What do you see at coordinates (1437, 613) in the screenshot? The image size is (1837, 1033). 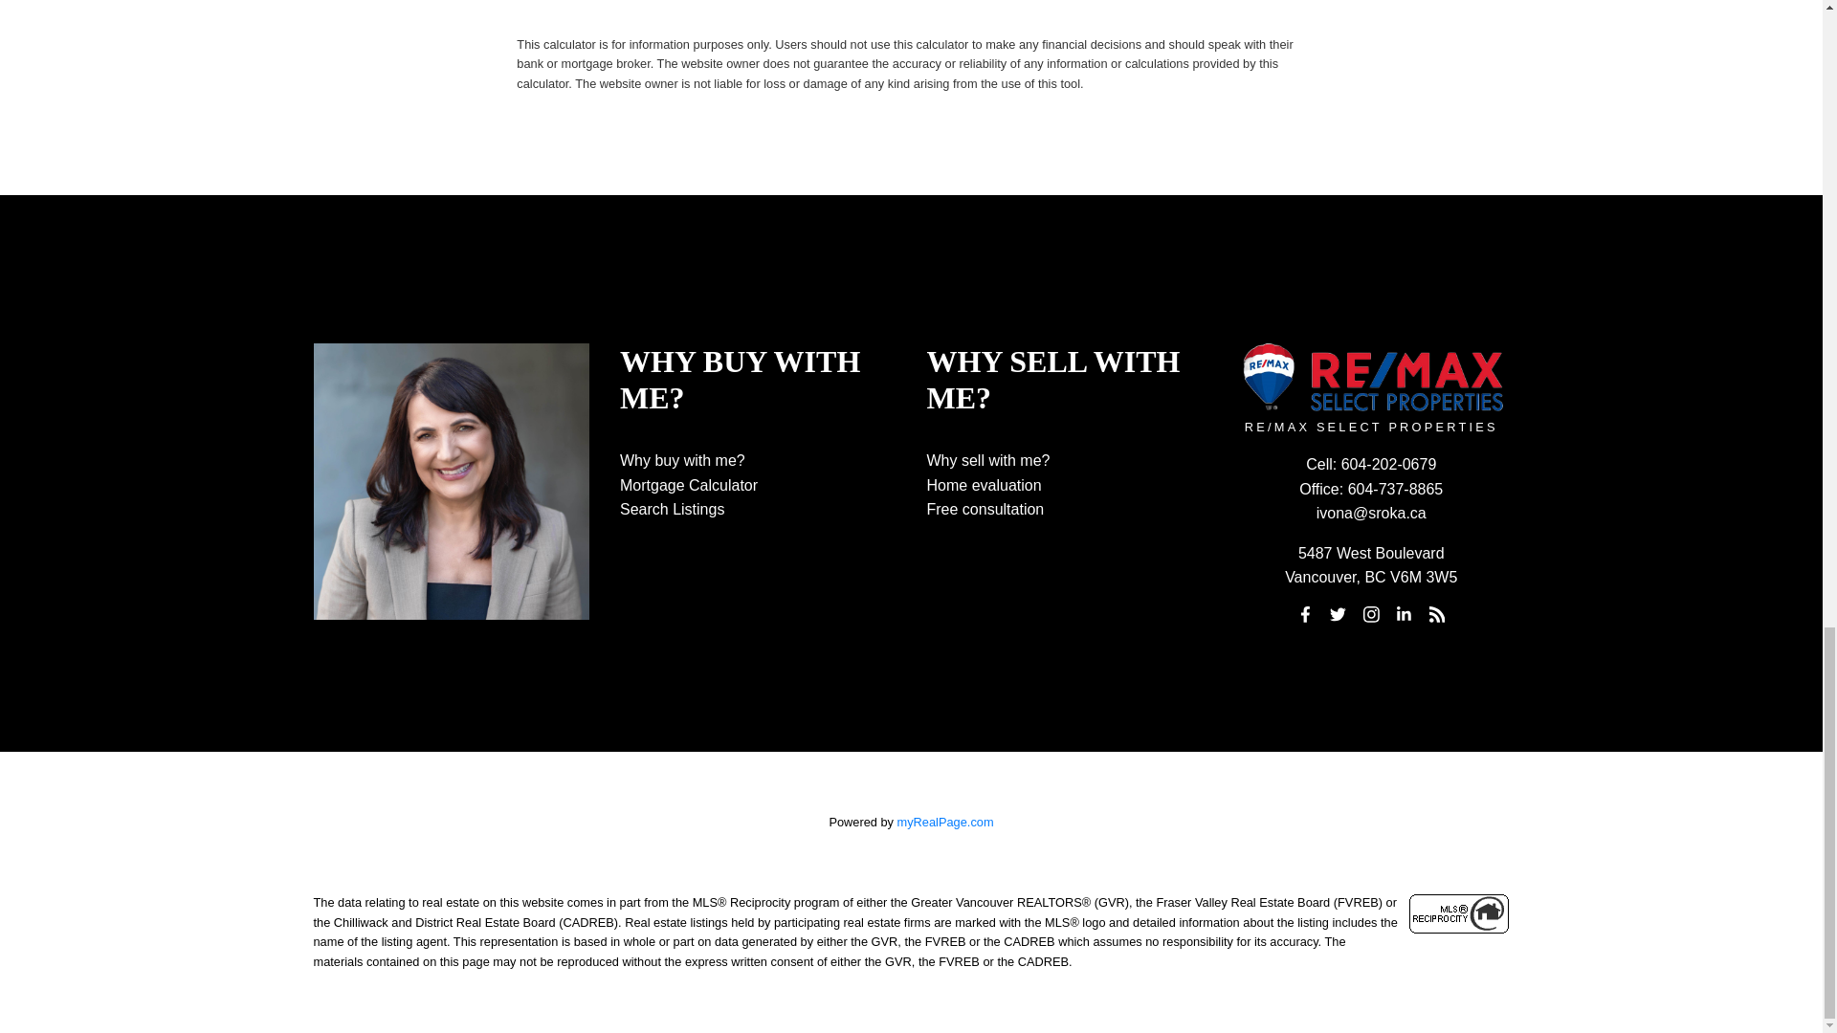 I see `Blog` at bounding box center [1437, 613].